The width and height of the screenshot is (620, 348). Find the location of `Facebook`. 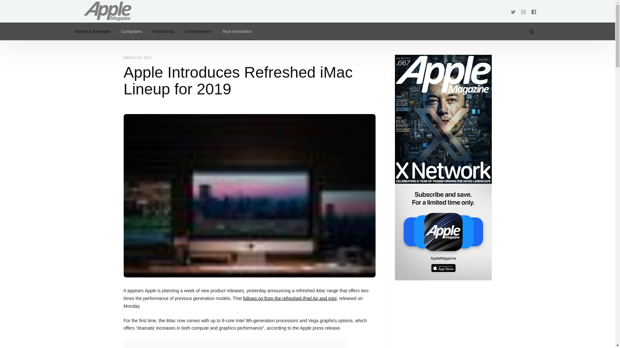

Facebook is located at coordinates (533, 11).